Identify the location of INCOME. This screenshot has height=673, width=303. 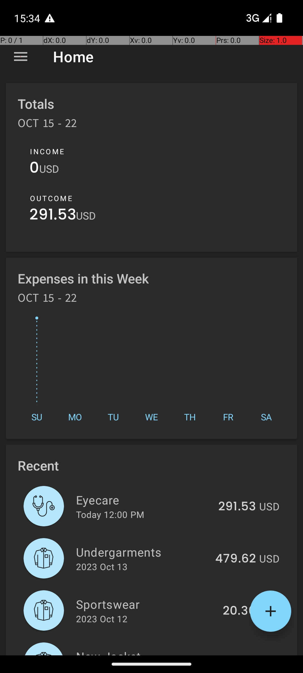
(47, 151).